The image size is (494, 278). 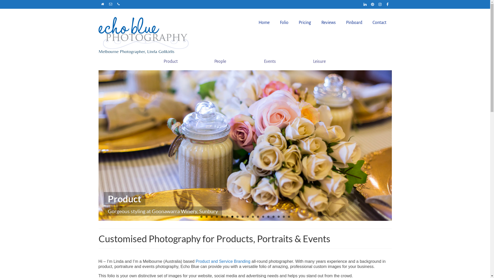 I want to click on 18, so click(x=289, y=217).